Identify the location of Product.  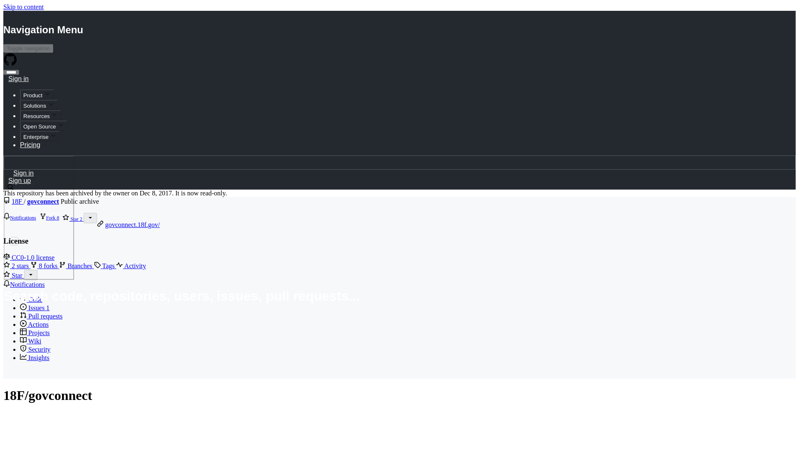
(37, 94).